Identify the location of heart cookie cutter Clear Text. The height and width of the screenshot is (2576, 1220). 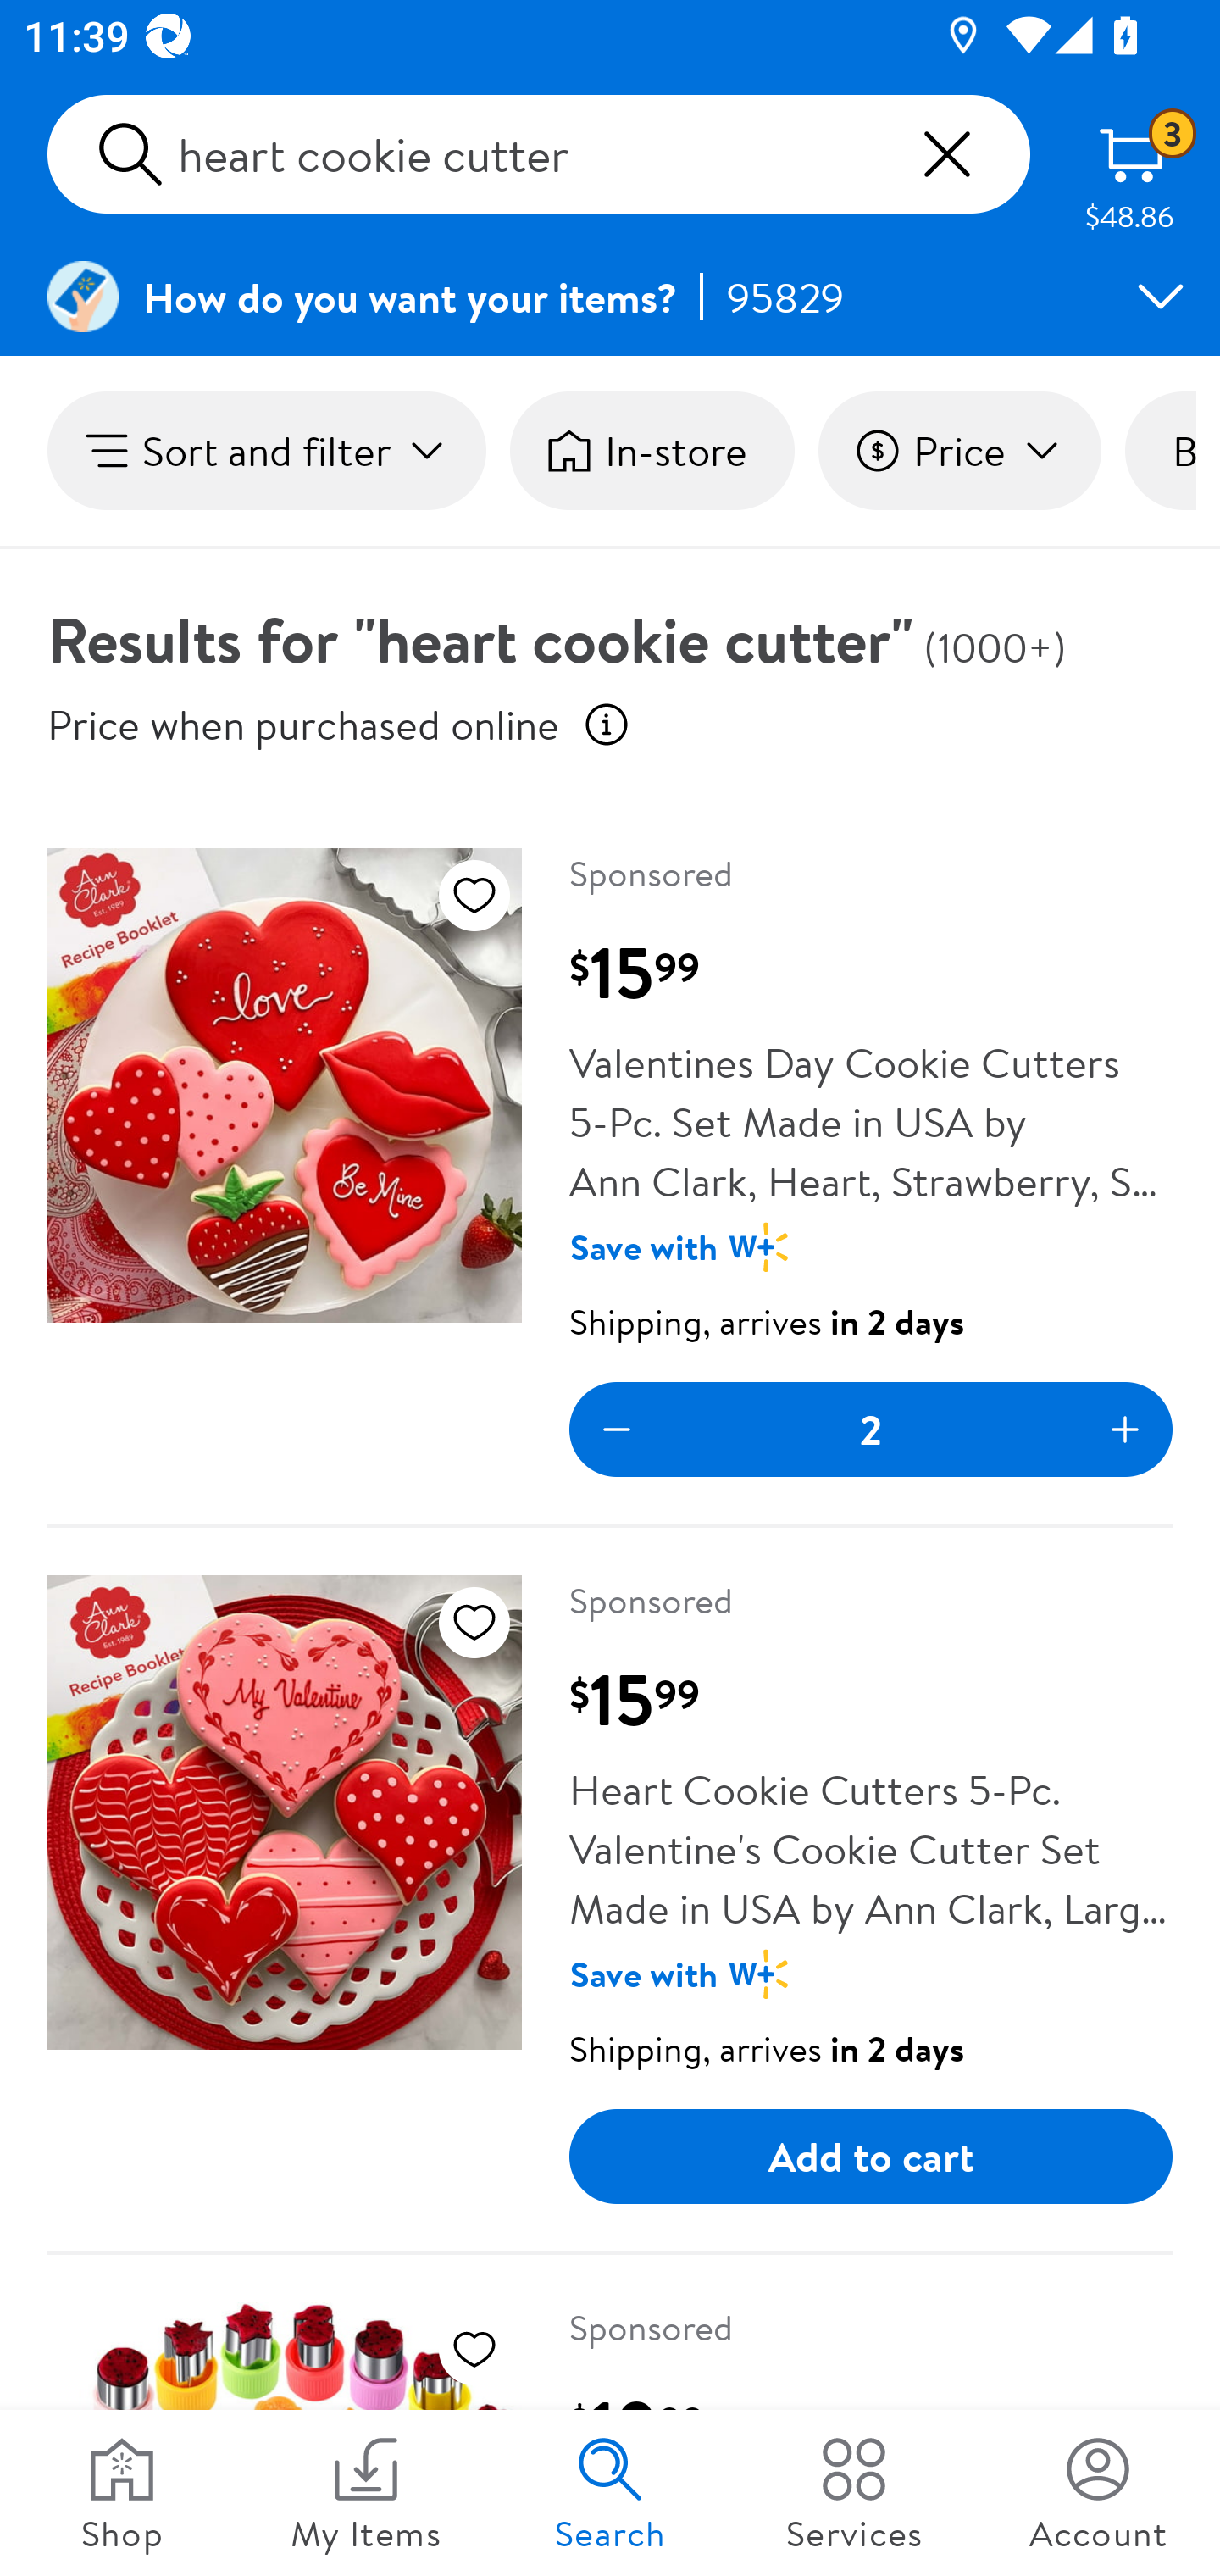
(539, 154).